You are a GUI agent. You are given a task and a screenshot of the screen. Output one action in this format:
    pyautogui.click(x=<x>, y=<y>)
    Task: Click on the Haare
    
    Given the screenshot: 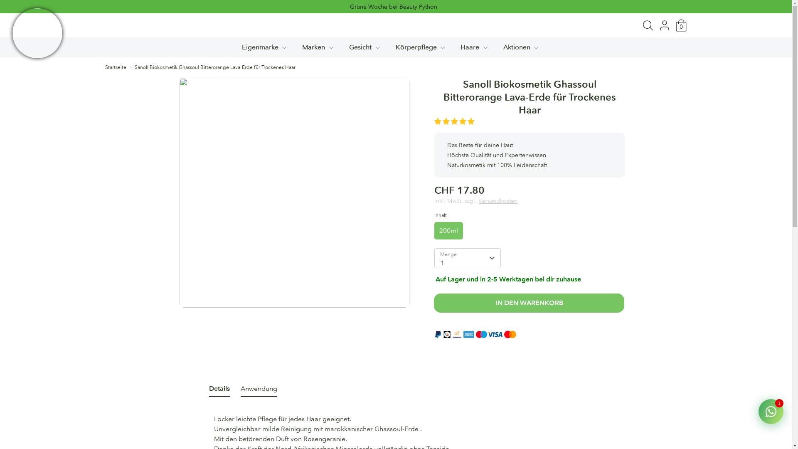 What is the action you would take?
    pyautogui.click(x=475, y=50)
    